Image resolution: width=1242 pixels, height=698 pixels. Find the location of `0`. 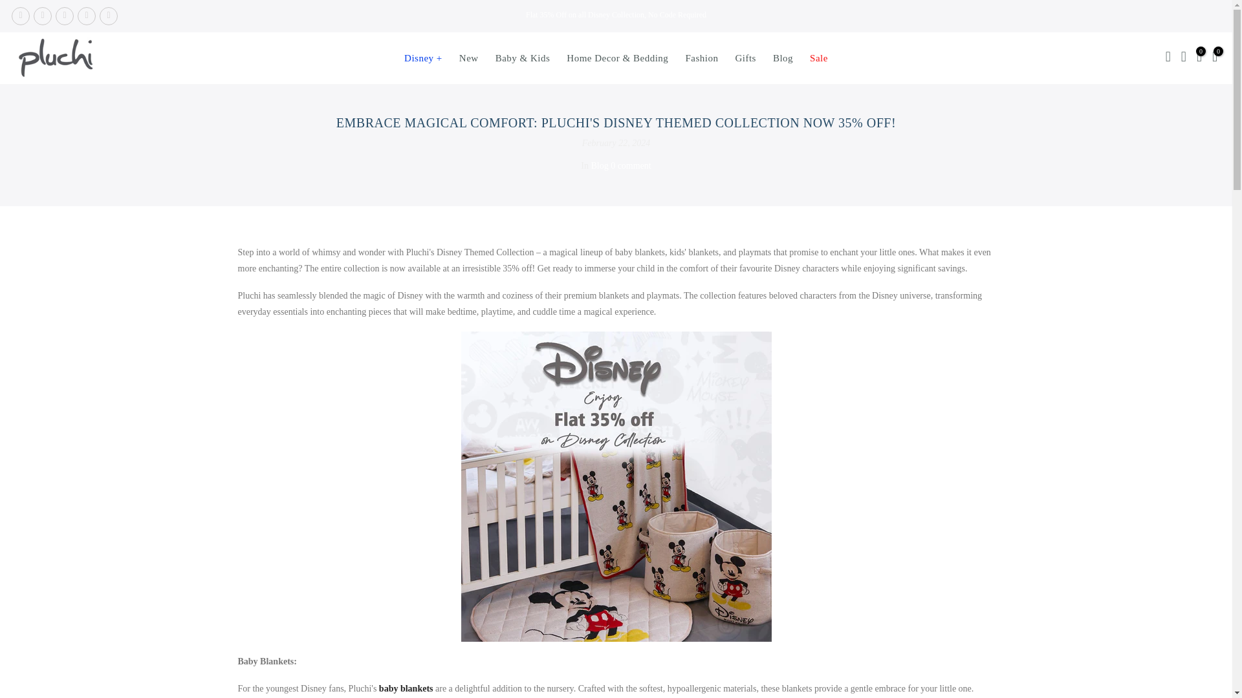

0 is located at coordinates (1199, 58).